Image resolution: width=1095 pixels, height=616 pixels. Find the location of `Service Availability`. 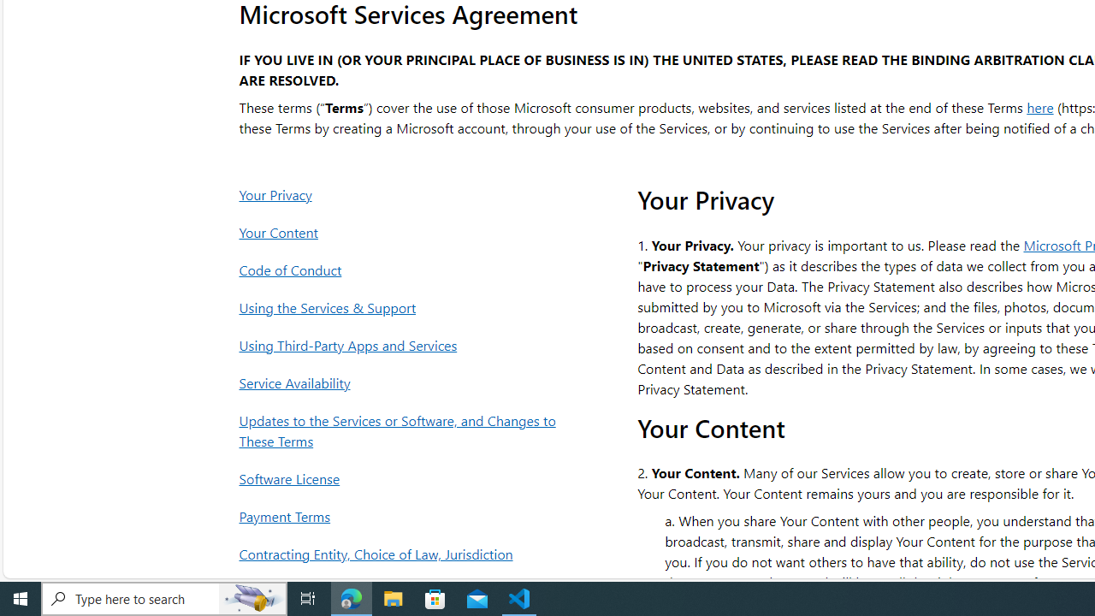

Service Availability is located at coordinates (402, 382).